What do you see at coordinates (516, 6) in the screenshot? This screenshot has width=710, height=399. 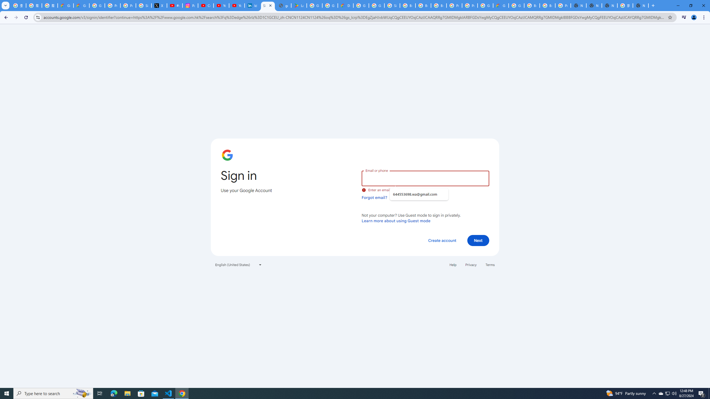 I see `Google Cloud Platform` at bounding box center [516, 6].